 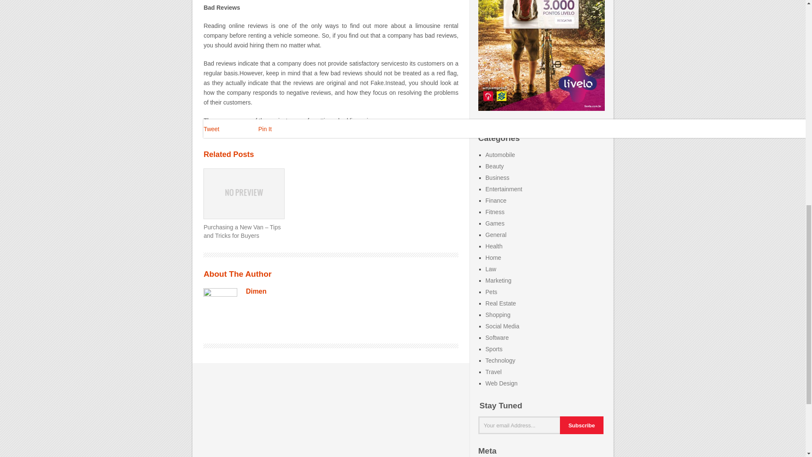 What do you see at coordinates (491, 269) in the screenshot?
I see `Law` at bounding box center [491, 269].